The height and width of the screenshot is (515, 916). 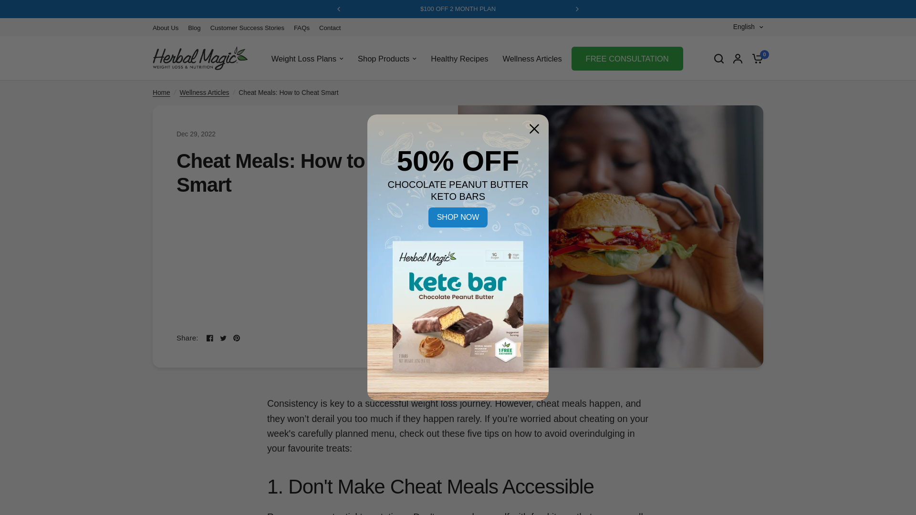 What do you see at coordinates (302, 28) in the screenshot?
I see `FAQs` at bounding box center [302, 28].